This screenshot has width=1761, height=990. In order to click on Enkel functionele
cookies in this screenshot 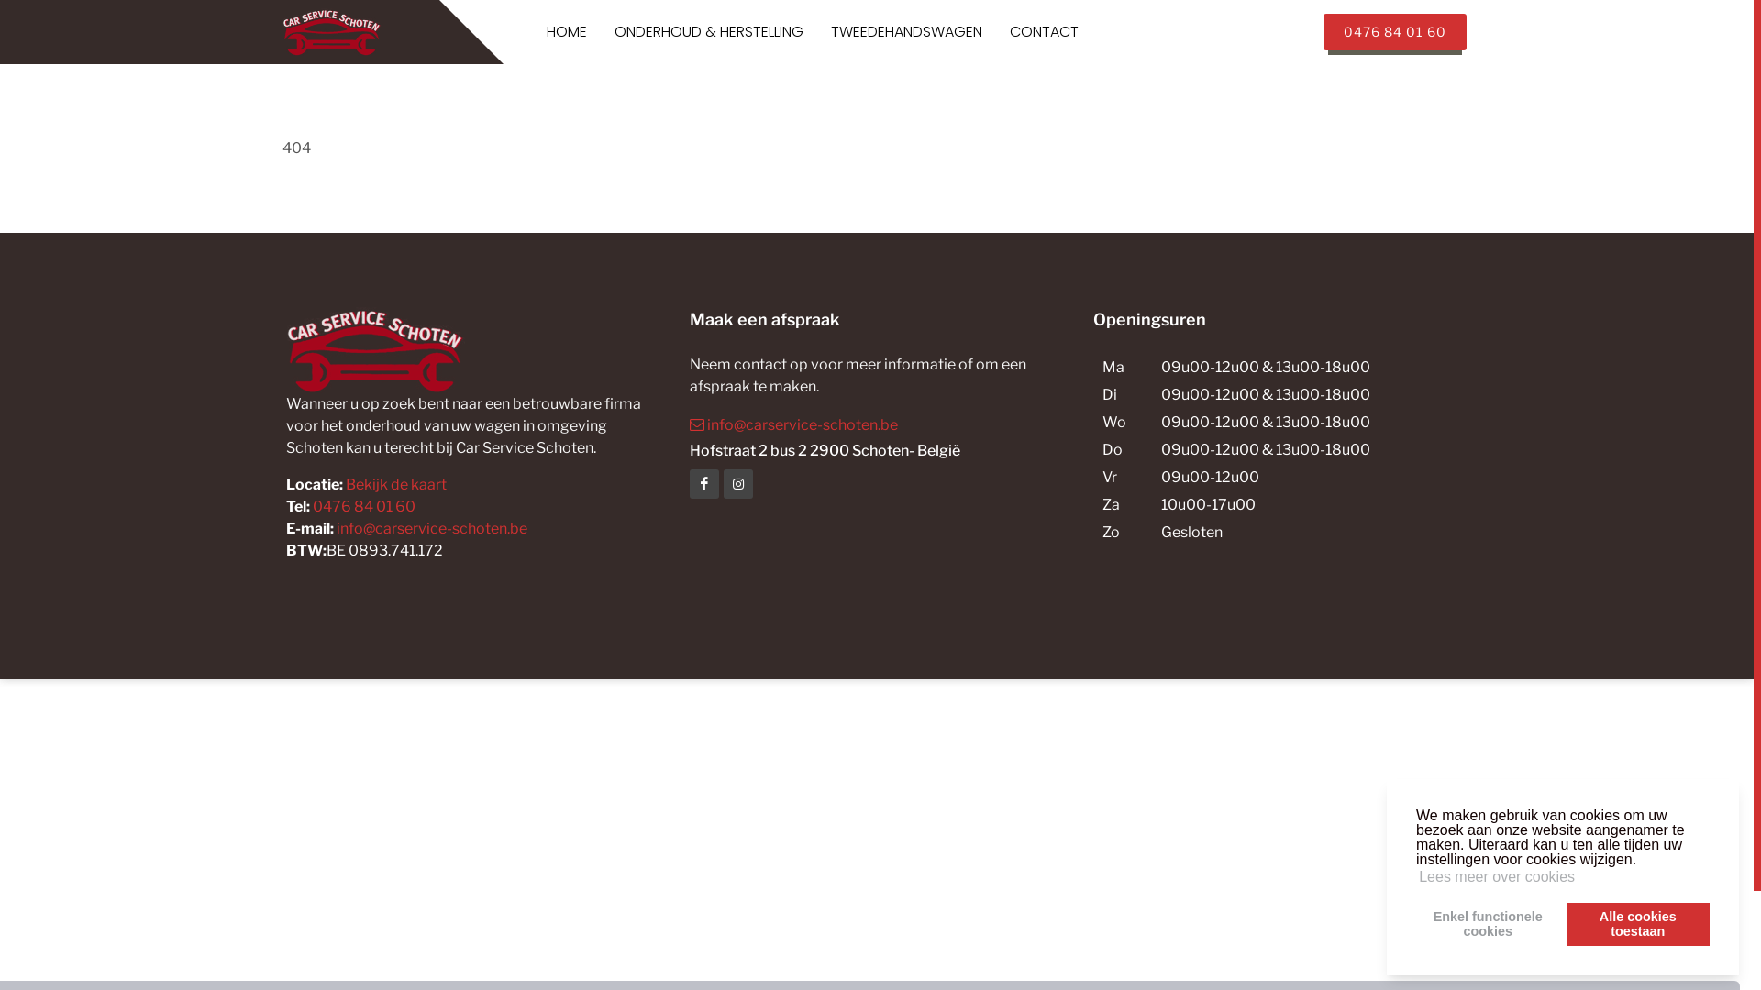, I will do `click(1488, 924)`.